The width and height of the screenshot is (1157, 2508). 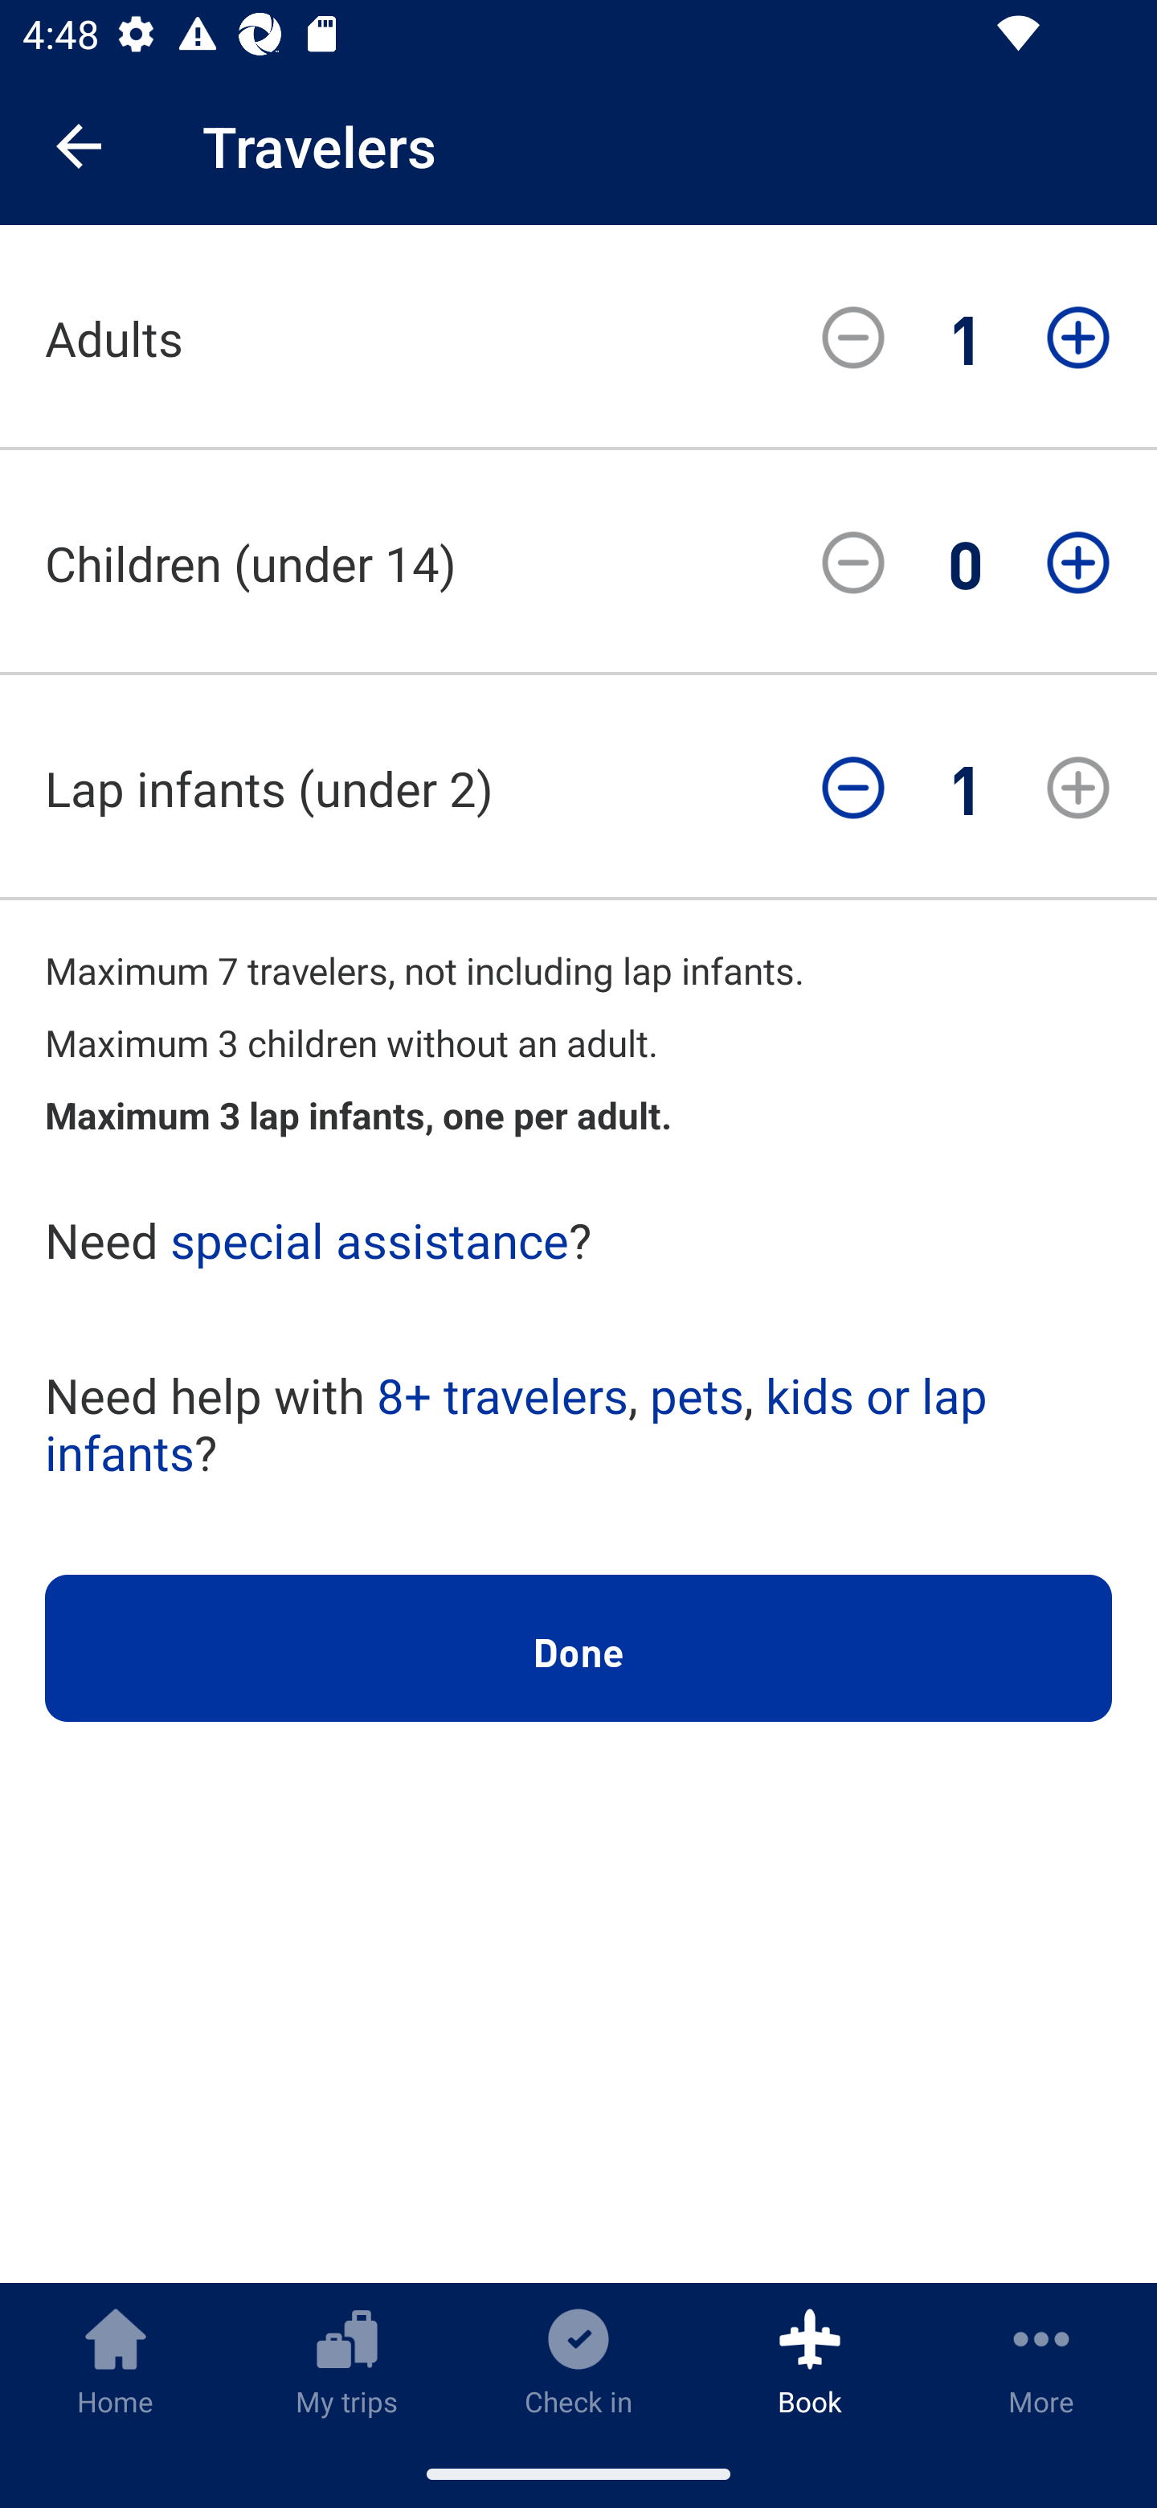 What do you see at coordinates (853, 789) in the screenshot?
I see `Decrease infants` at bounding box center [853, 789].